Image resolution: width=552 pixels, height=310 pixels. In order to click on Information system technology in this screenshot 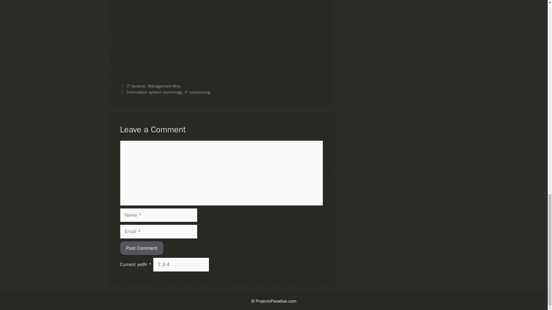, I will do `click(154, 92)`.